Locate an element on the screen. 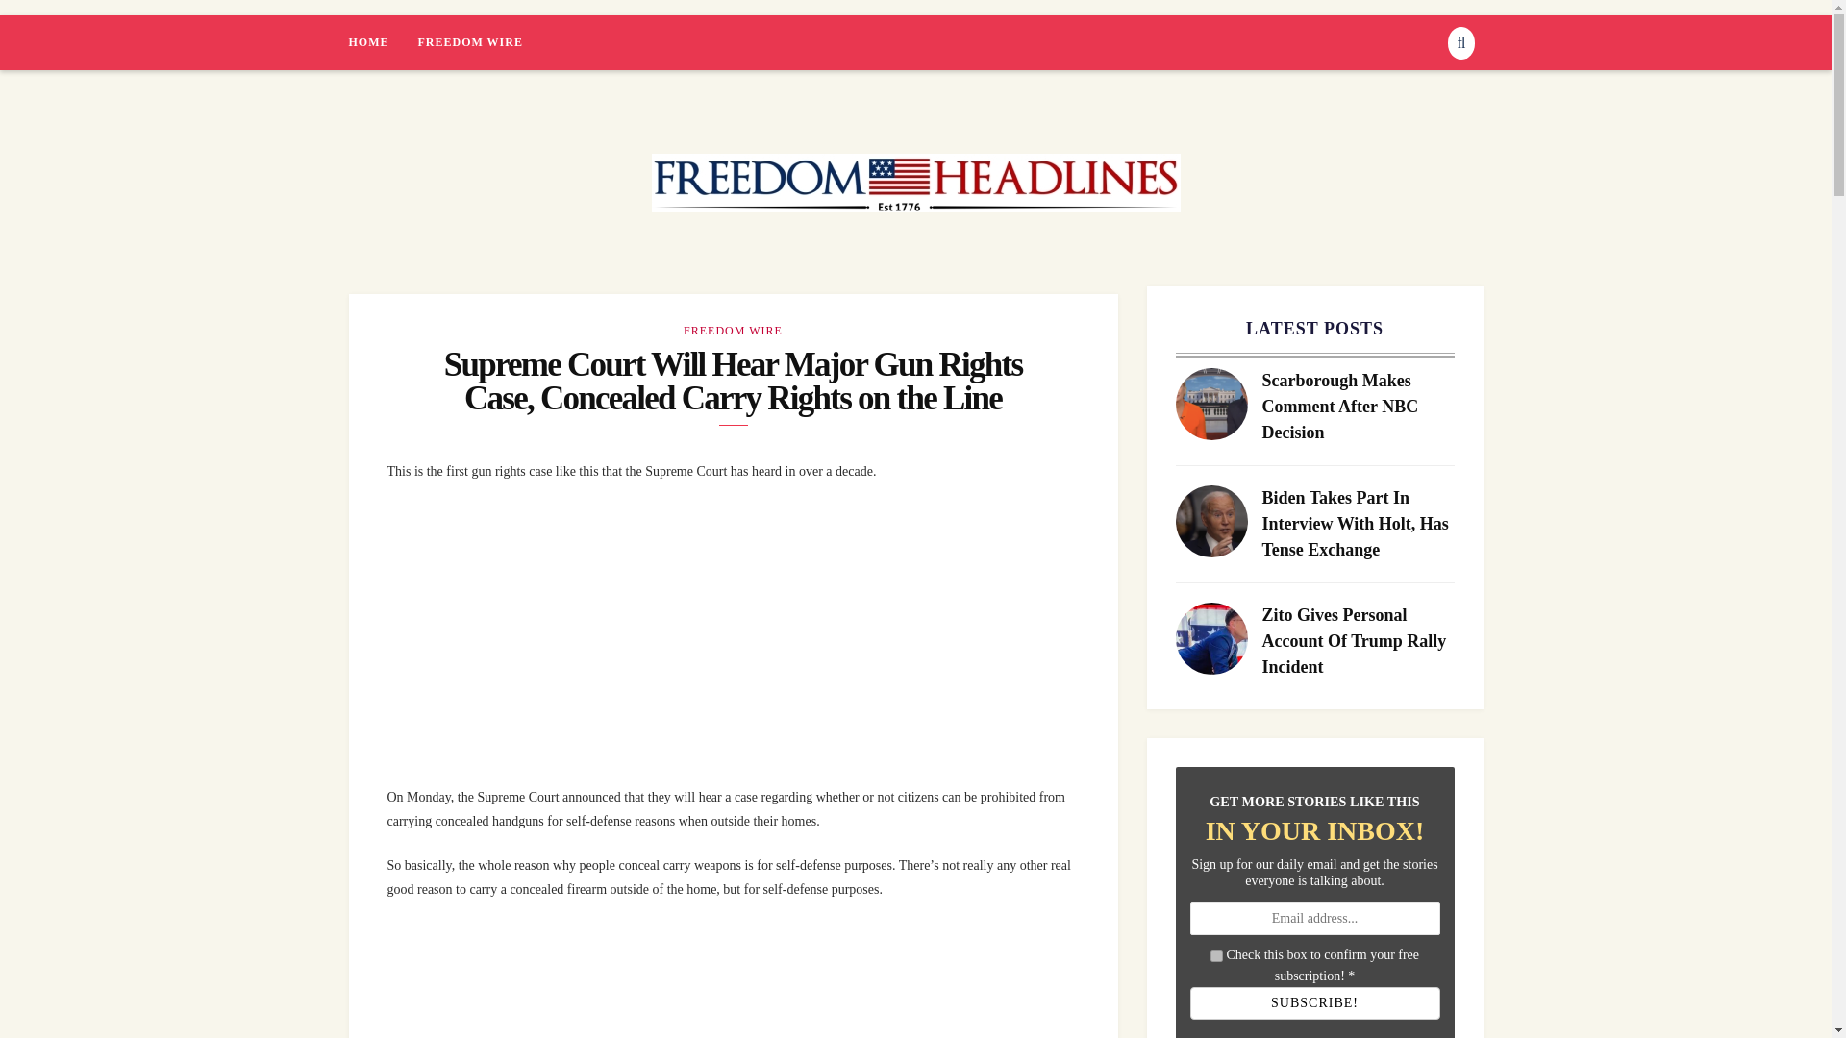 The image size is (1846, 1038). HOME is located at coordinates (383, 42).